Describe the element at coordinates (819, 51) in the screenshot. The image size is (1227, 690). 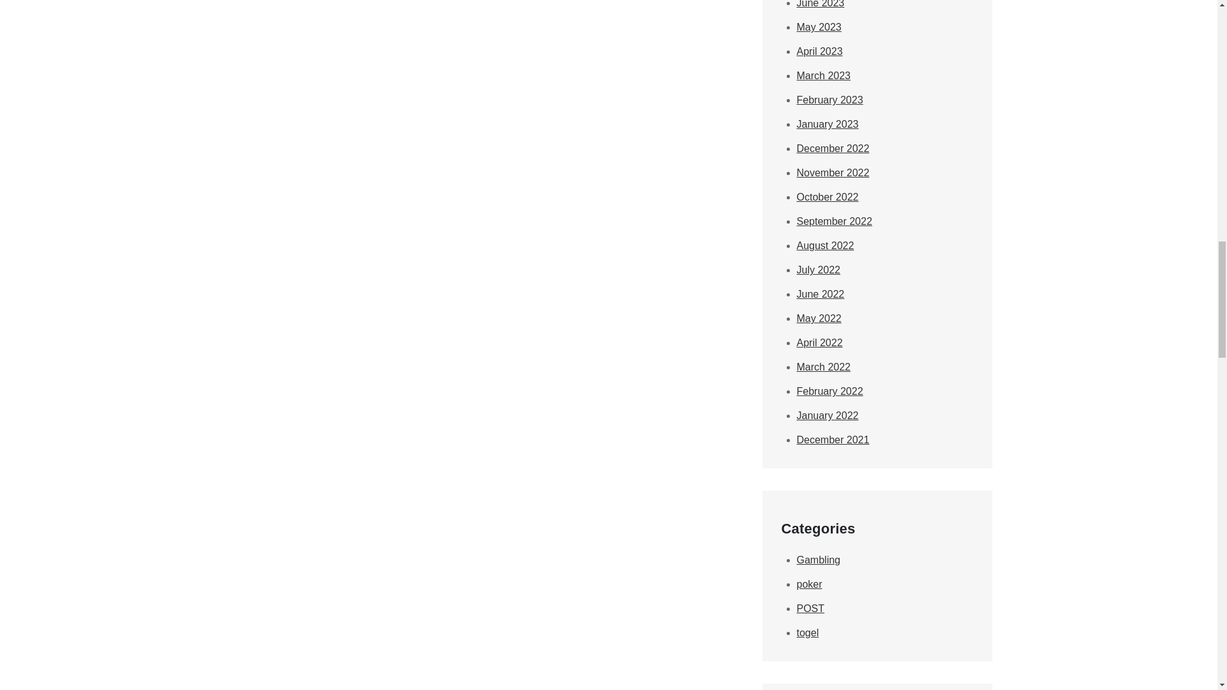
I see `April 2023` at that location.